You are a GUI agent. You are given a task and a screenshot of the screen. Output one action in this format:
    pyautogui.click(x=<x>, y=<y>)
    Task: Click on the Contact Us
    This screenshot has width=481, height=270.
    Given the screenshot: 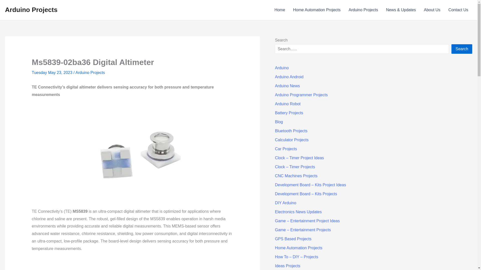 What is the action you would take?
    pyautogui.click(x=458, y=10)
    